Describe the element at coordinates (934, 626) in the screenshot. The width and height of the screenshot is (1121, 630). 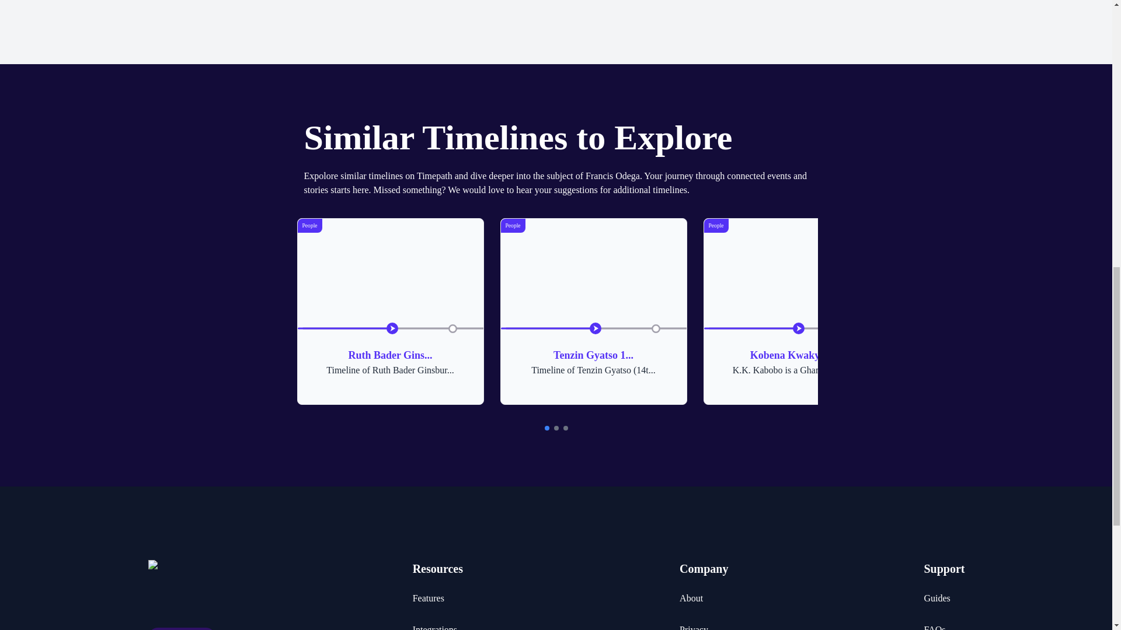
I see `FAQs` at that location.